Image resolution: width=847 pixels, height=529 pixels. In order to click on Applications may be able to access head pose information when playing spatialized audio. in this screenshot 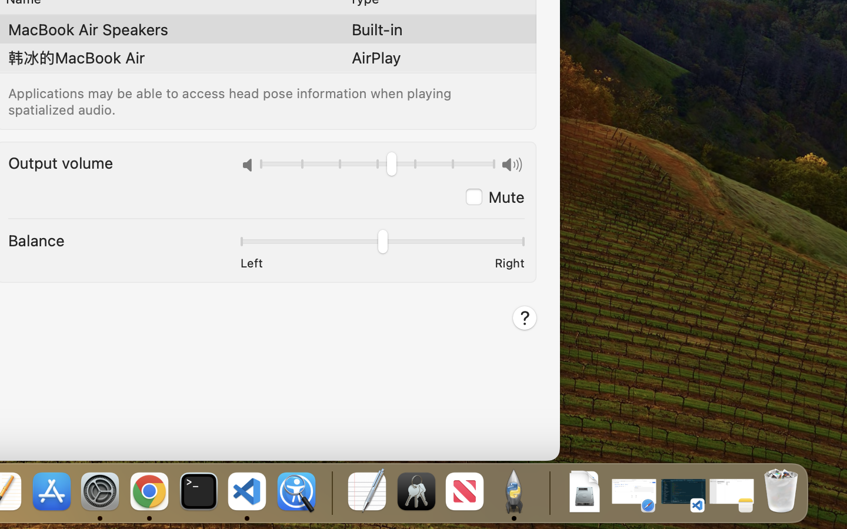, I will do `click(232, 101)`.